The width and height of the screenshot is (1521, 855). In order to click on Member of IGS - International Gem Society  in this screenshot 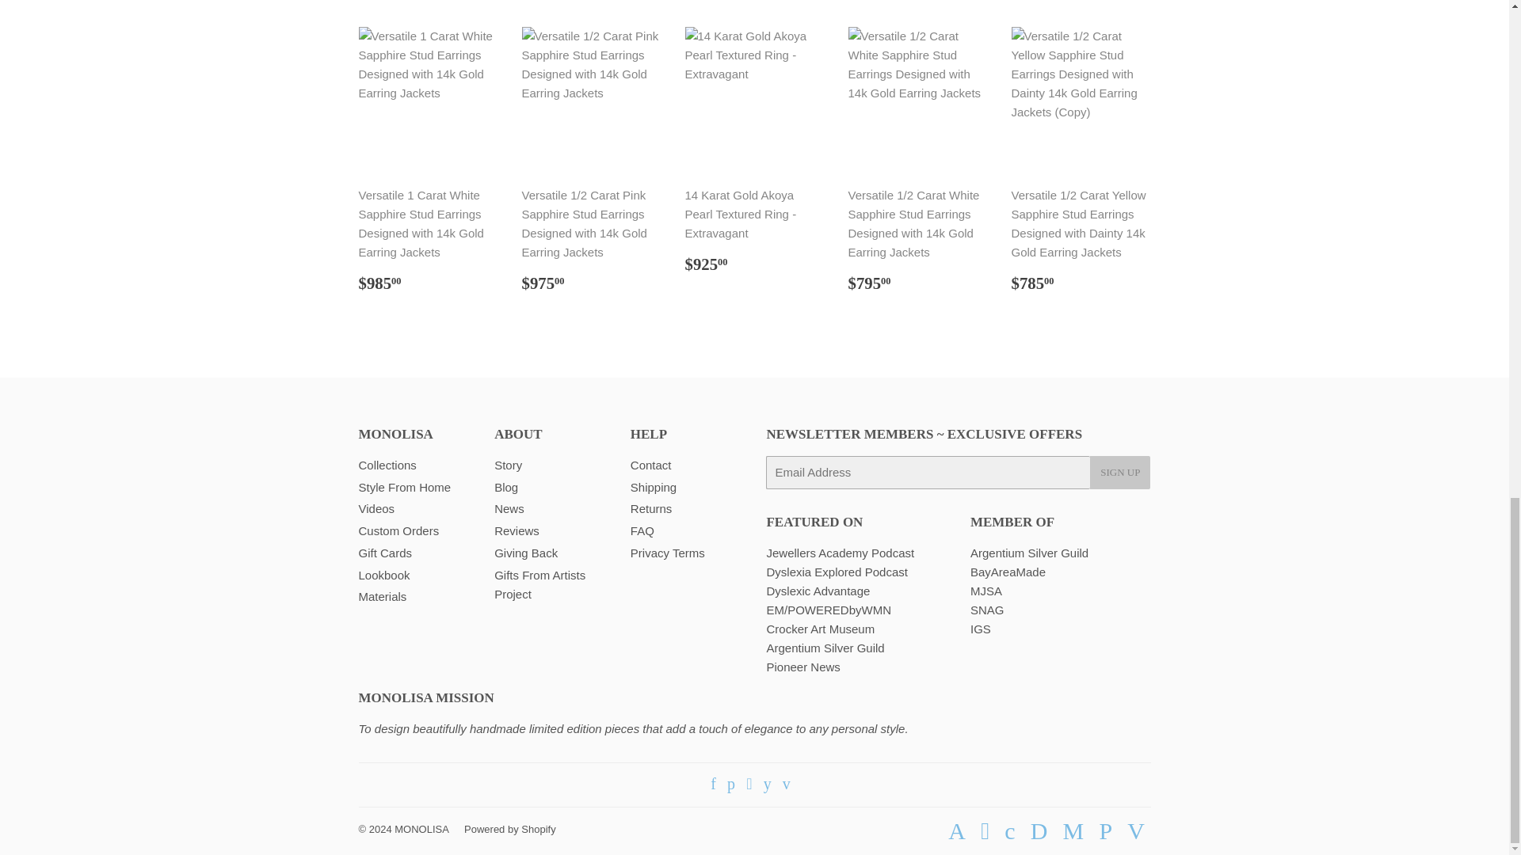, I will do `click(981, 629)`.